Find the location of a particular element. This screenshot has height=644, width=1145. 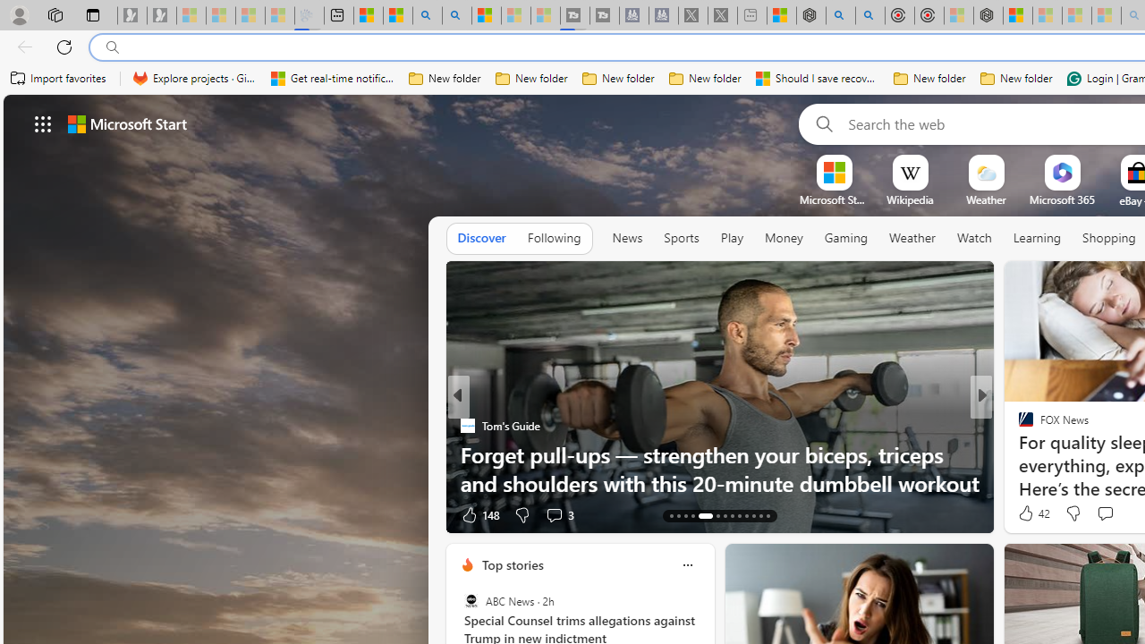

AutomationID: tab-17 is located at coordinates (705, 515).